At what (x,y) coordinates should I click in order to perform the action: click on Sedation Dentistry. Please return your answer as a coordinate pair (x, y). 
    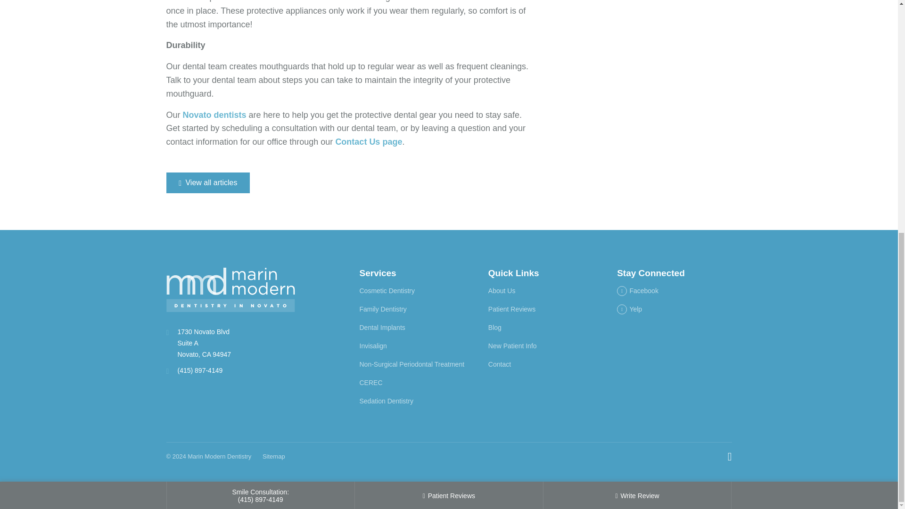
    Looking at the image, I should click on (386, 401).